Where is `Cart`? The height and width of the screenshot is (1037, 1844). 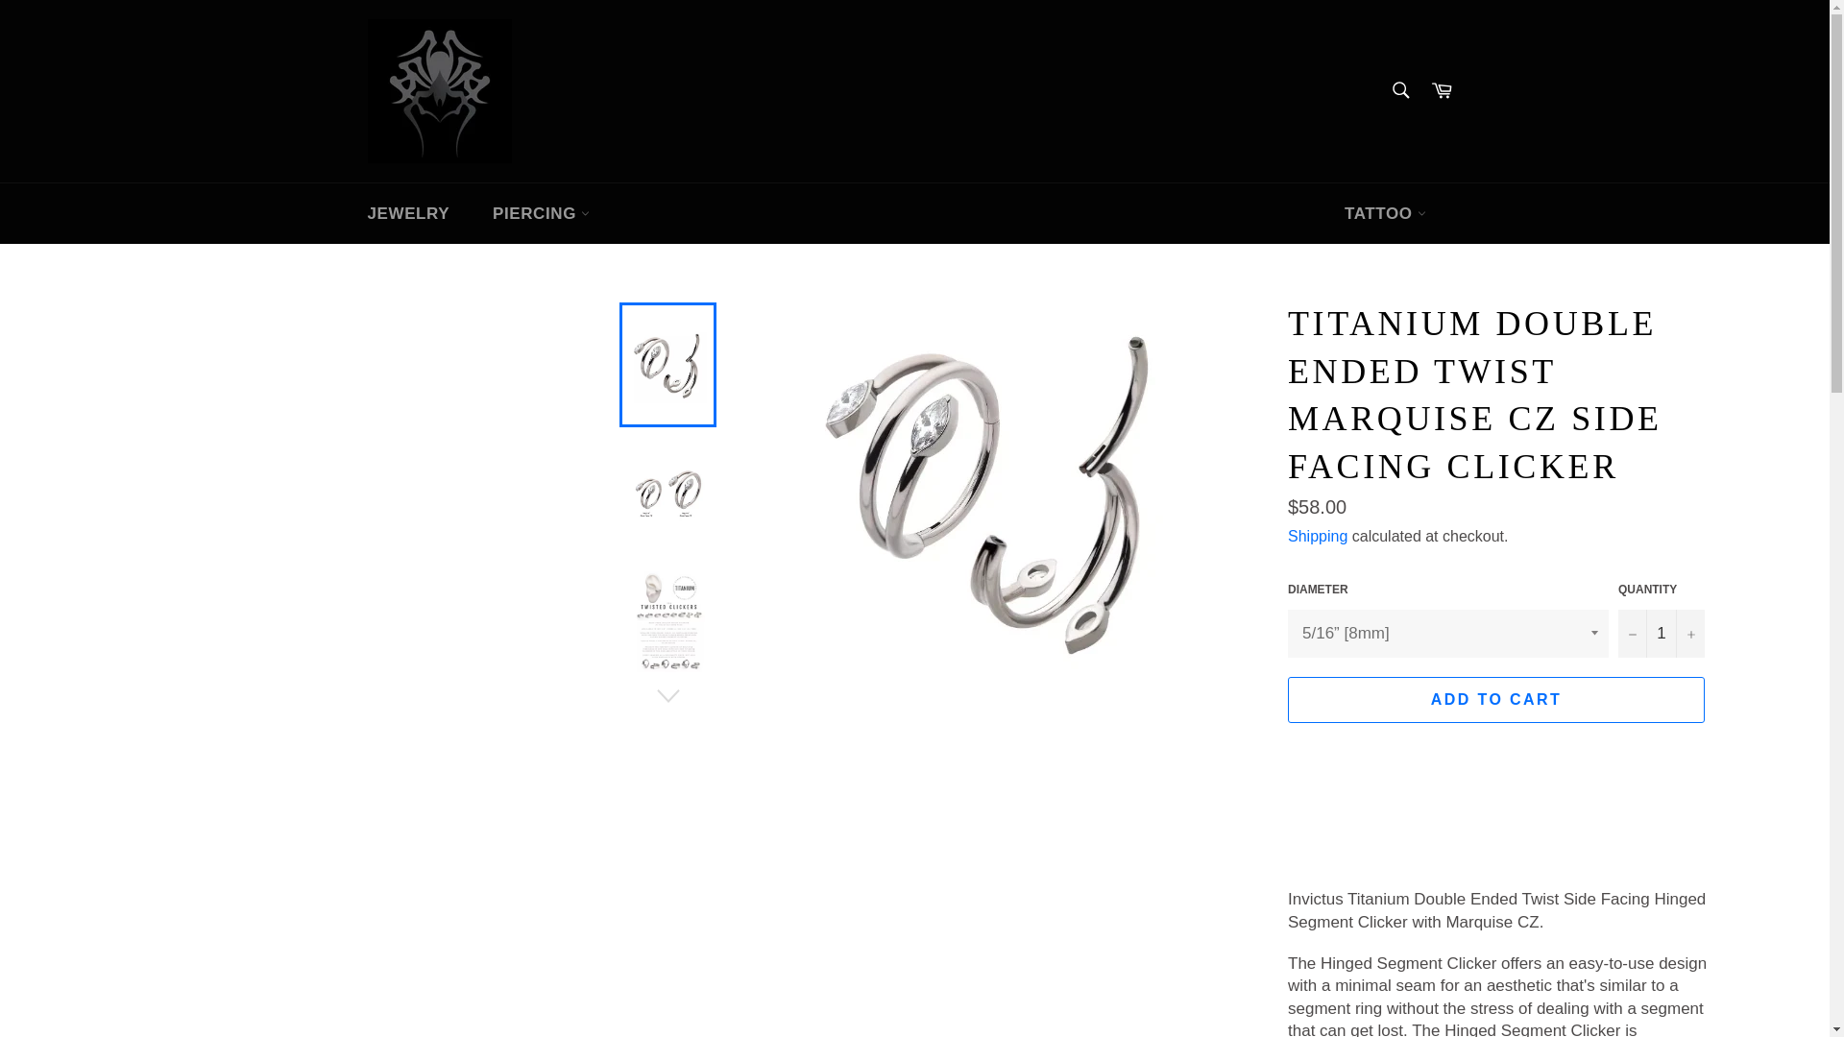
Cart is located at coordinates (1442, 90).